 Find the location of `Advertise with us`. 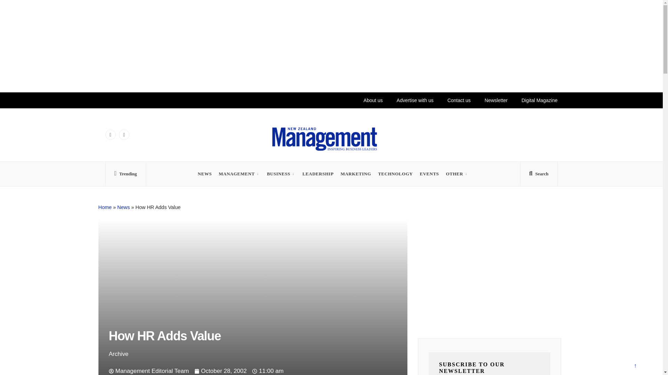

Advertise with us is located at coordinates (407, 100).